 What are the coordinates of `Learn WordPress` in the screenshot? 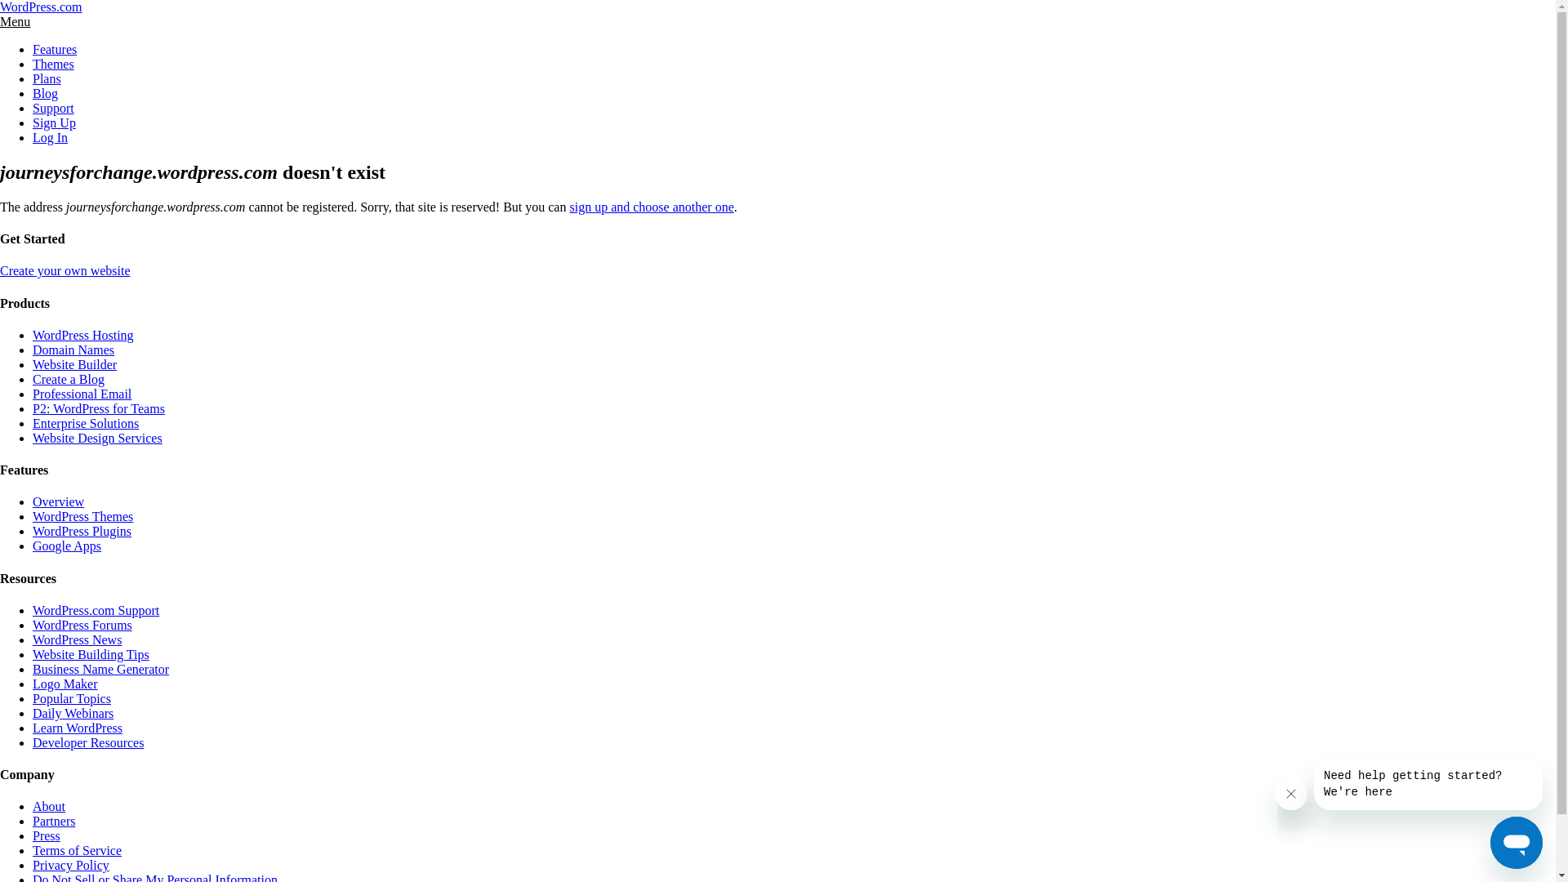 It's located at (78, 728).